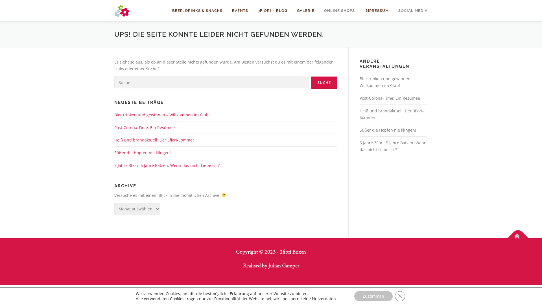  Describe the element at coordinates (240, 11) in the screenshot. I see `EVENTS` at that location.